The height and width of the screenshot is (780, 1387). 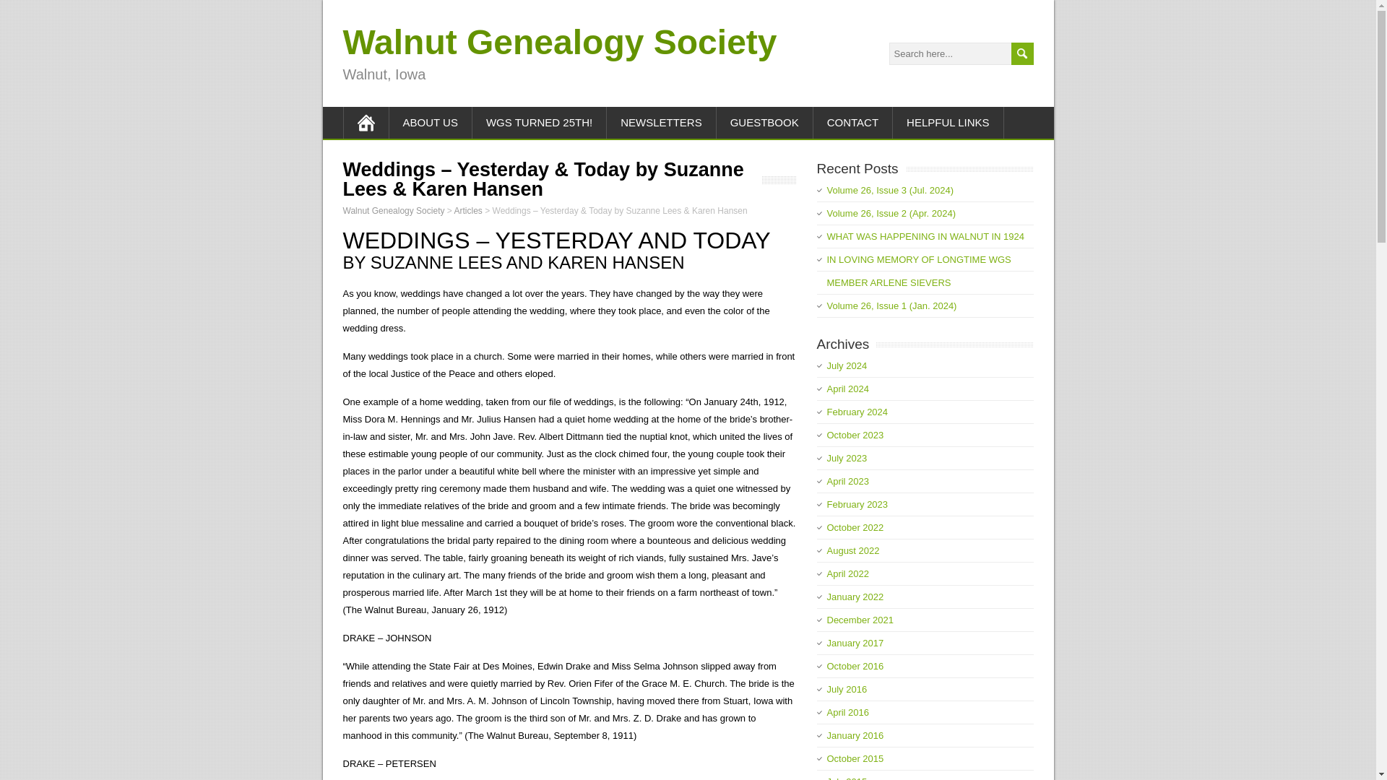 What do you see at coordinates (559, 42) in the screenshot?
I see `Walnut Genealogy Society` at bounding box center [559, 42].